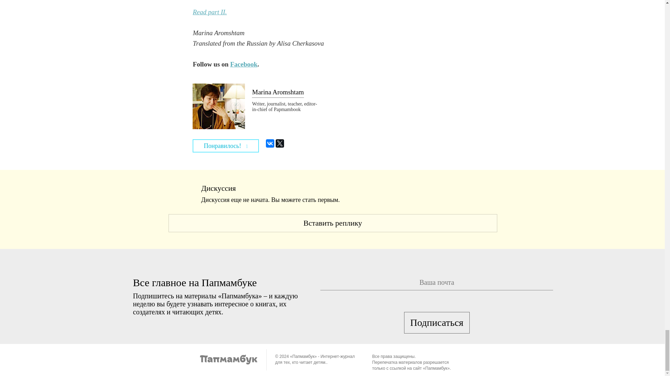 The image size is (670, 376). I want to click on Facebook, so click(244, 64).